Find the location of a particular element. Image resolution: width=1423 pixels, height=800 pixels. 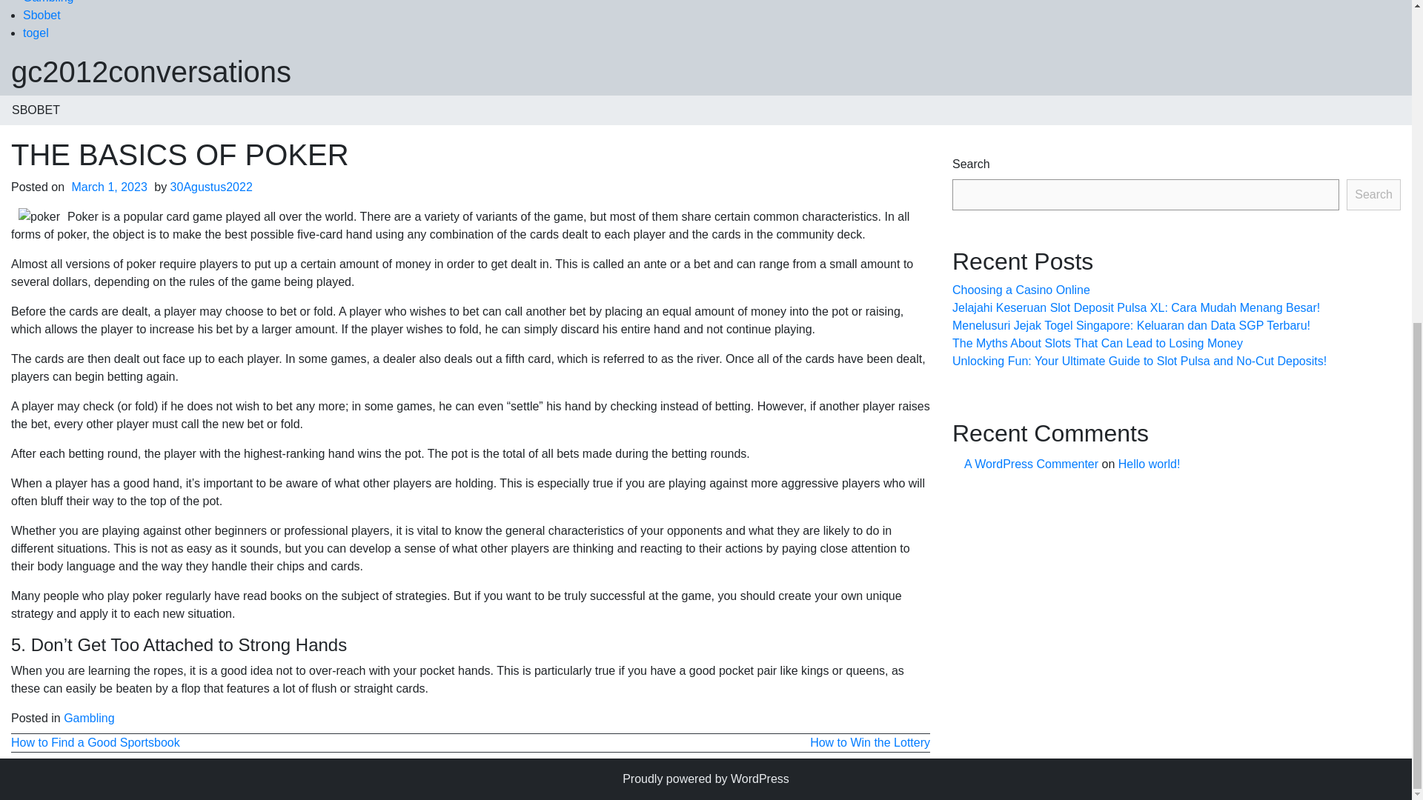

How to Win the Lottery is located at coordinates (870, 742).